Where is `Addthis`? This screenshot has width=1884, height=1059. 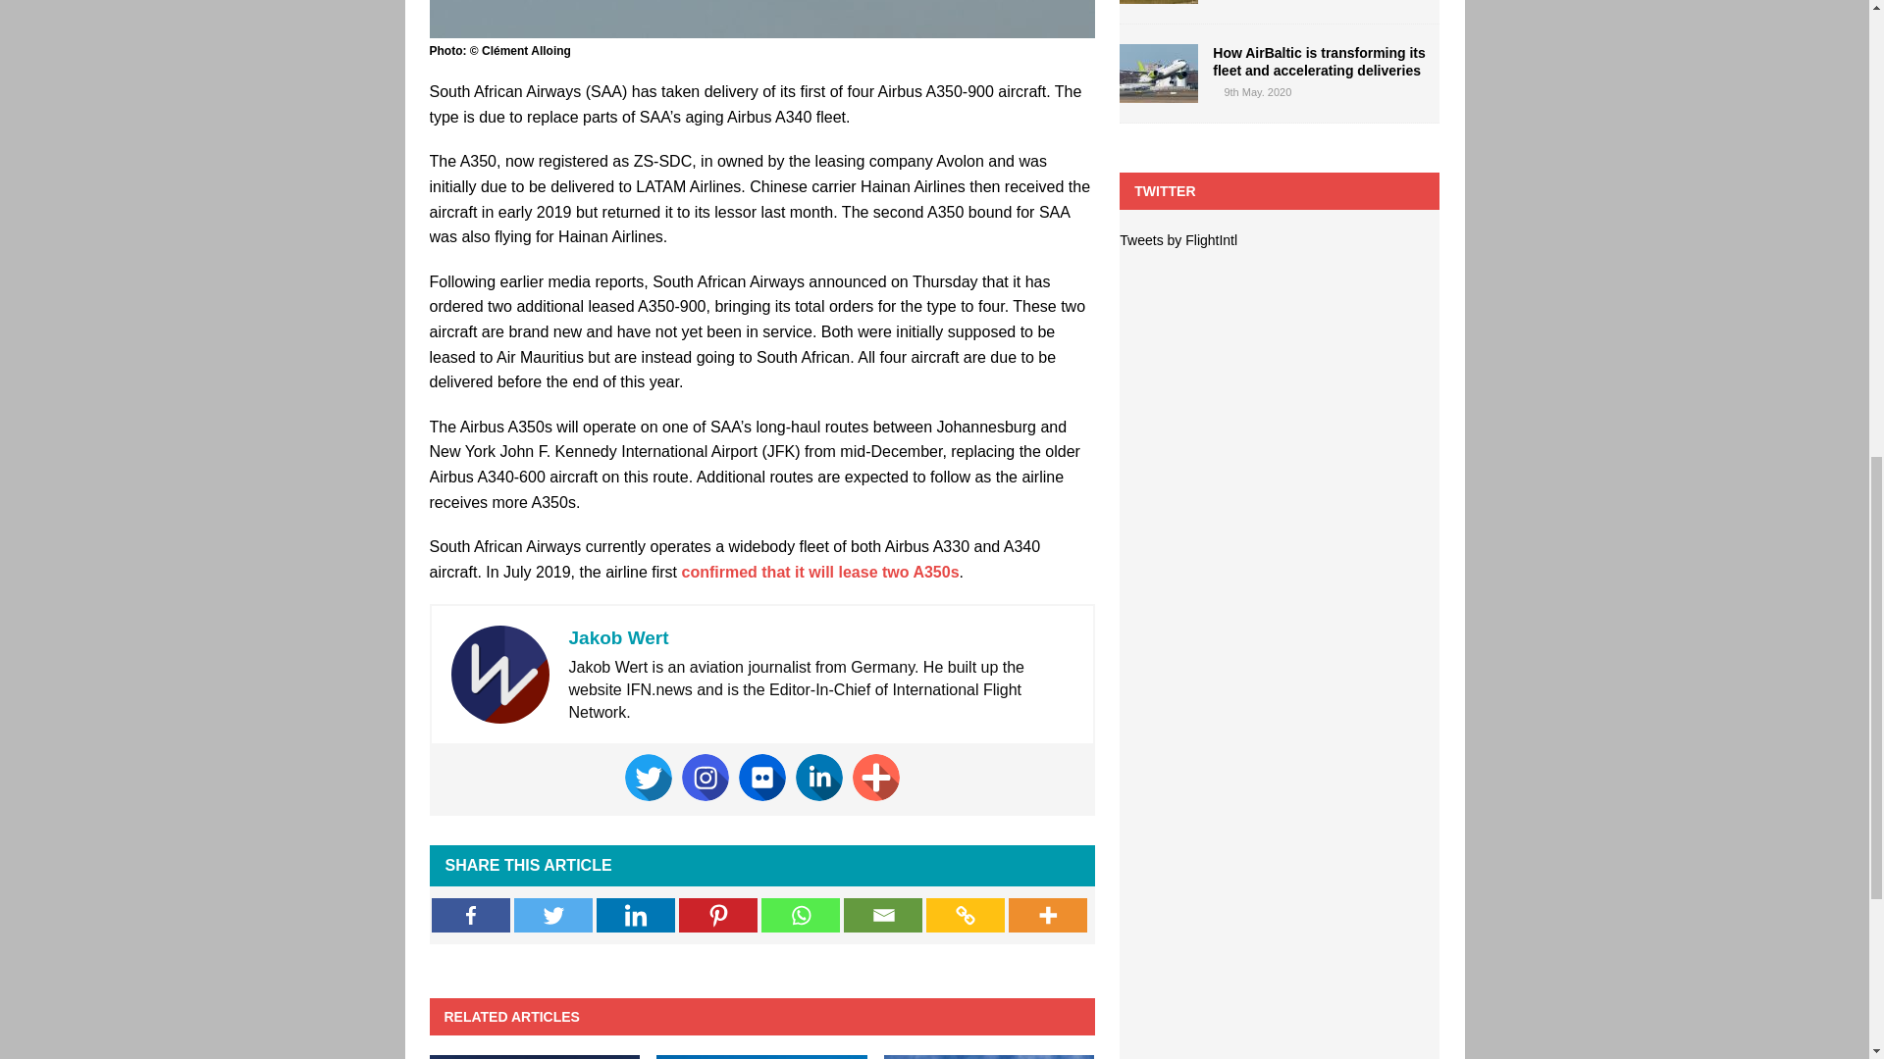 Addthis is located at coordinates (876, 777).